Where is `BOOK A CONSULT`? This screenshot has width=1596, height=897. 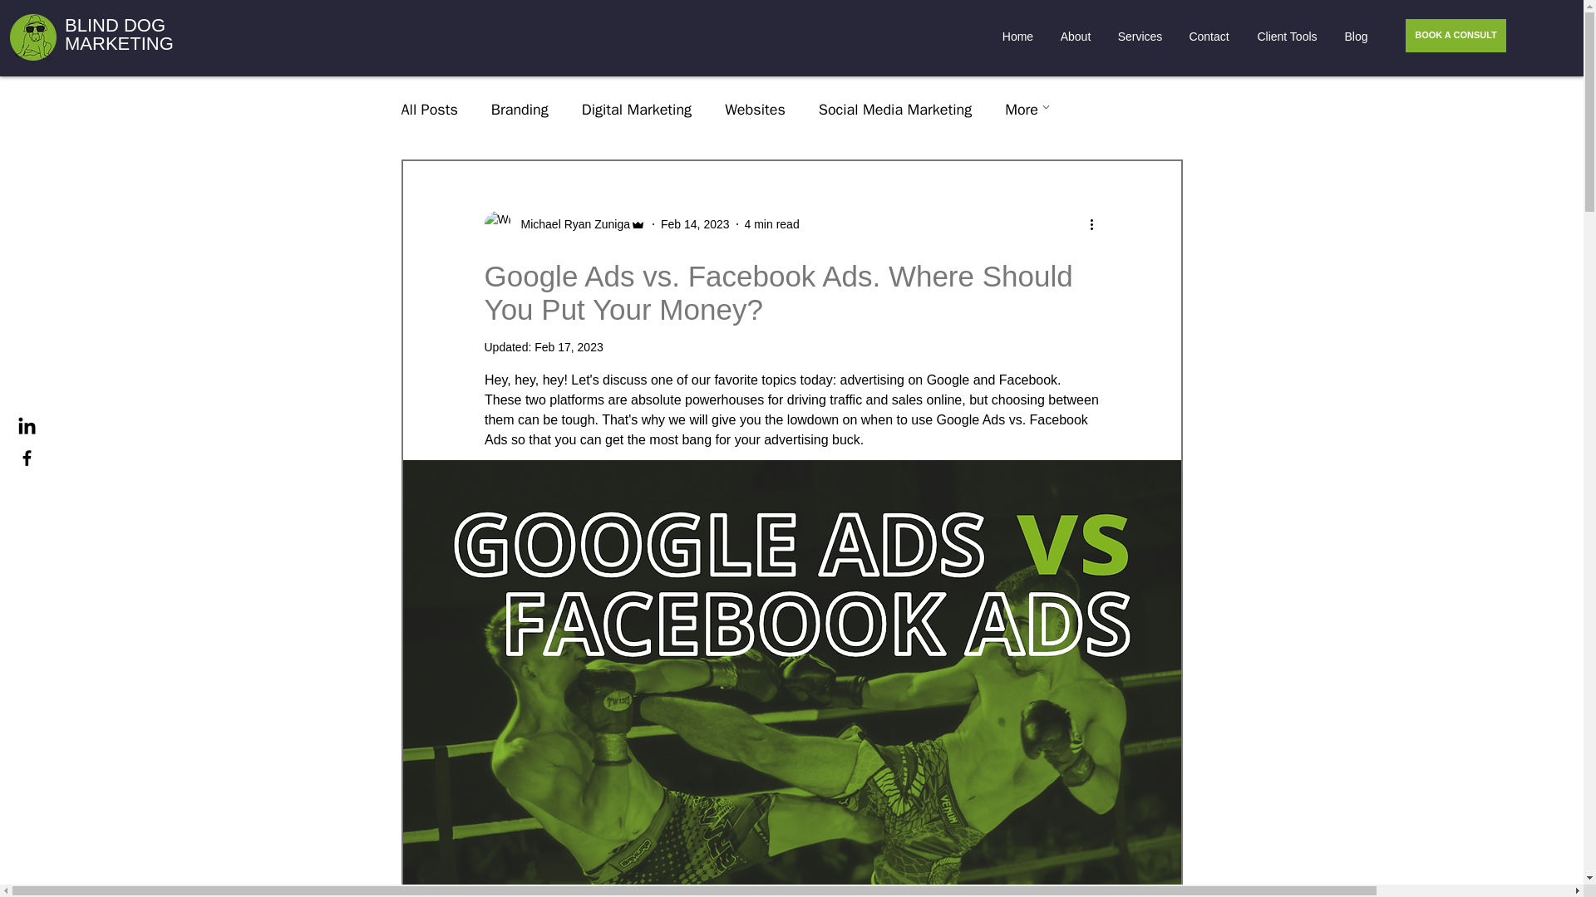
BOOK A CONSULT is located at coordinates (1456, 35).